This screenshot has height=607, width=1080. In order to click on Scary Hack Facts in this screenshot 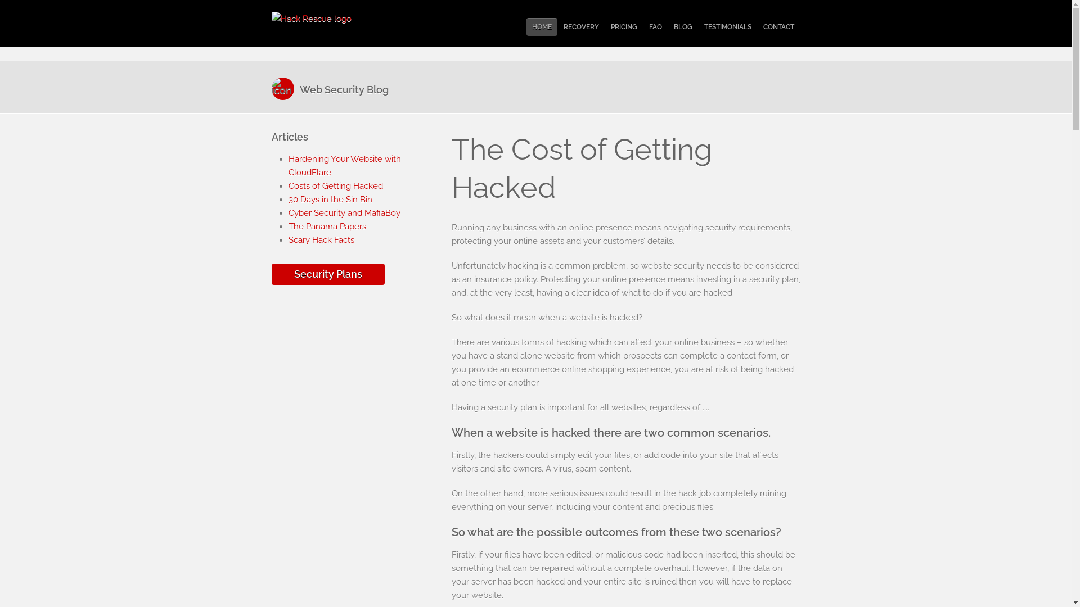, I will do `click(321, 240)`.